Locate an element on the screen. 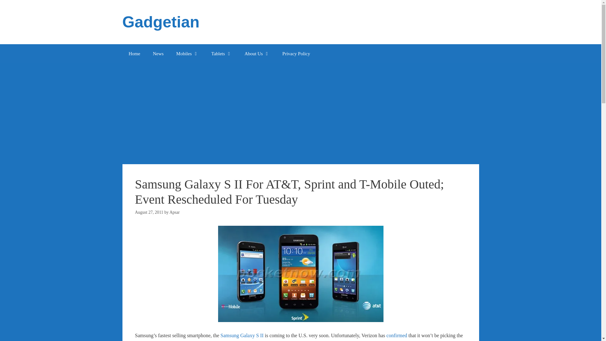 This screenshot has height=341, width=606. Home is located at coordinates (134, 54).